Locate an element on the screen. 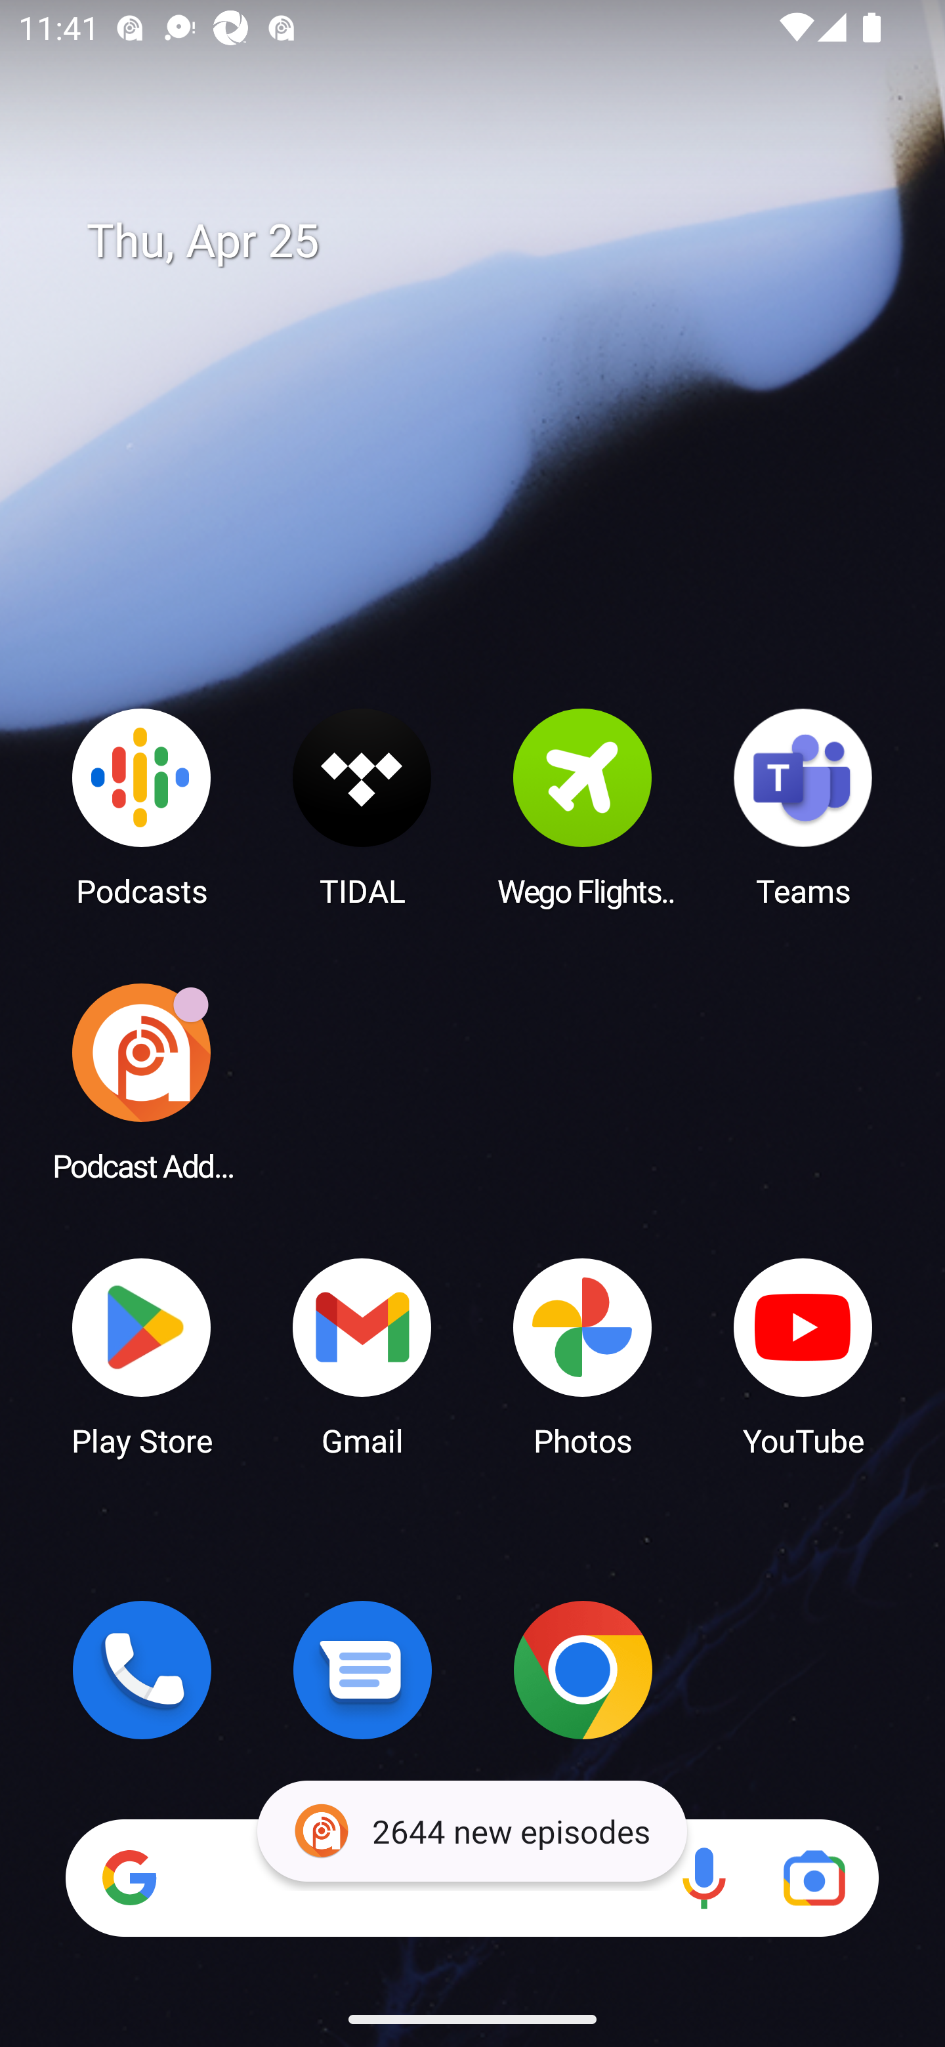 This screenshot has width=945, height=2047. Search Voice search Google Lens is located at coordinates (472, 1878).